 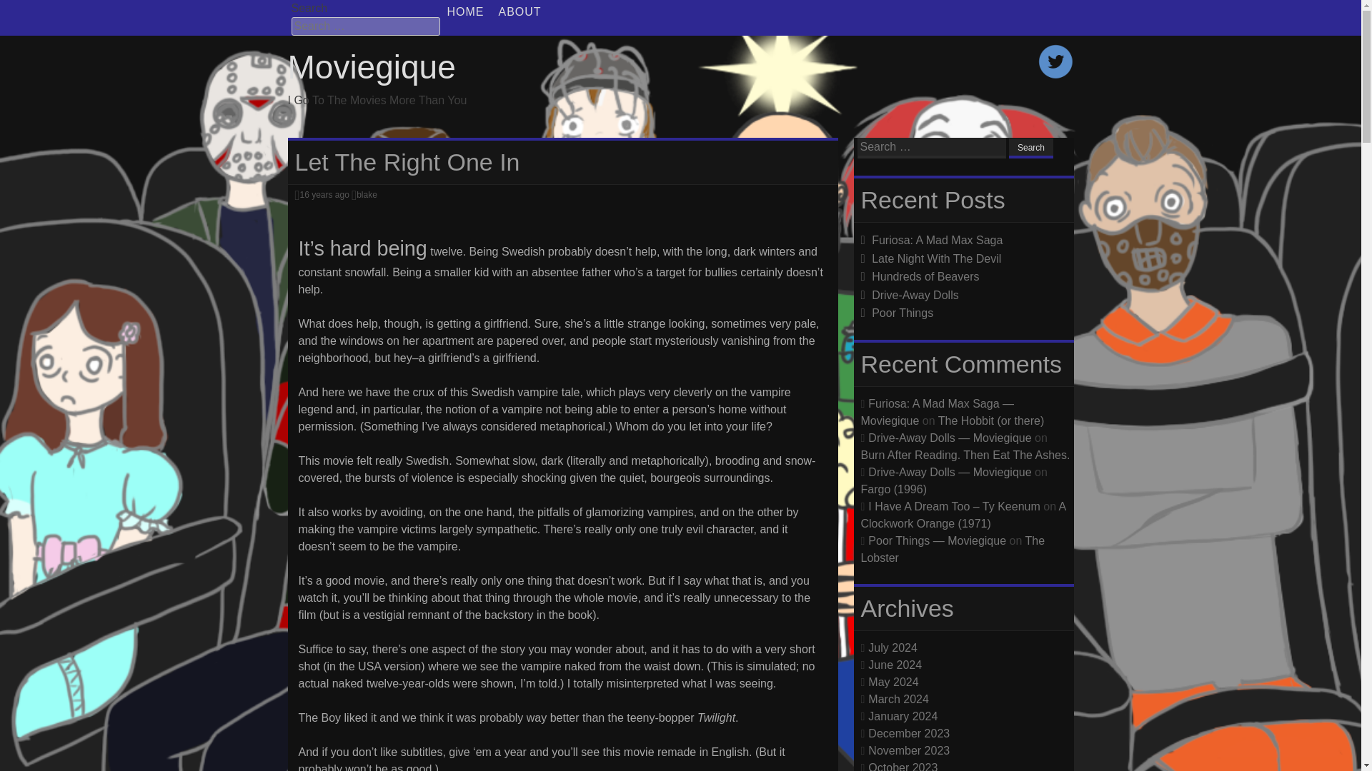 What do you see at coordinates (893, 681) in the screenshot?
I see `May 2024` at bounding box center [893, 681].